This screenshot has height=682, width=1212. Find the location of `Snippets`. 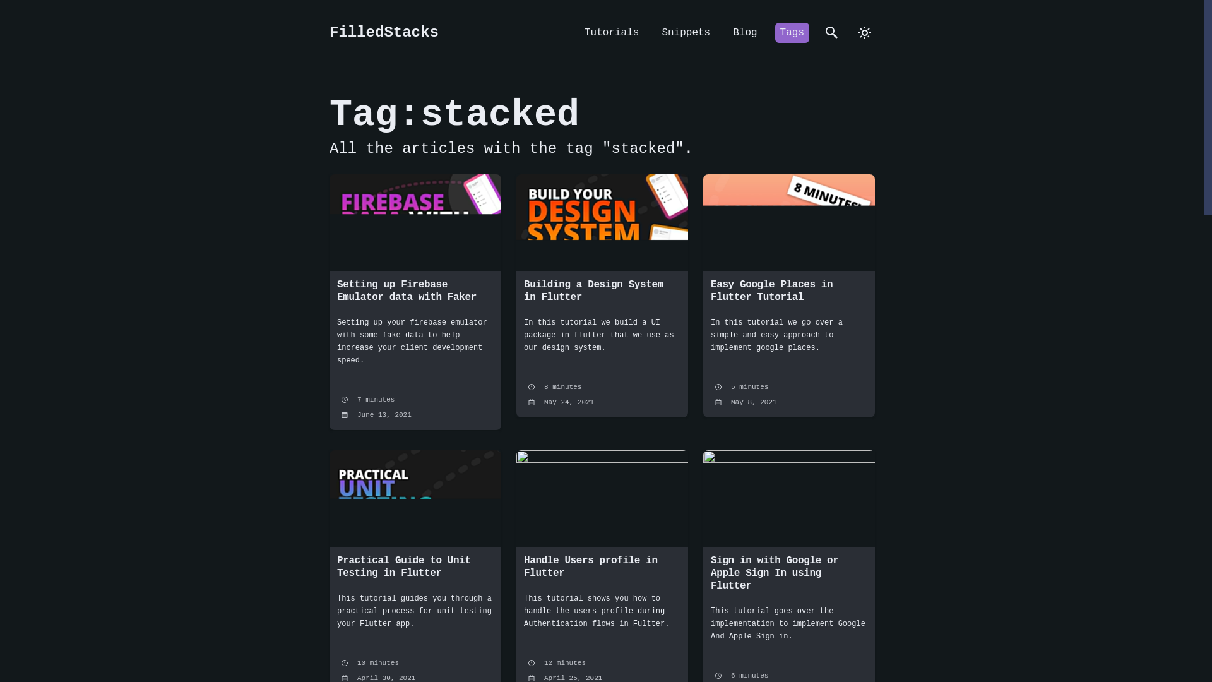

Snippets is located at coordinates (686, 33).